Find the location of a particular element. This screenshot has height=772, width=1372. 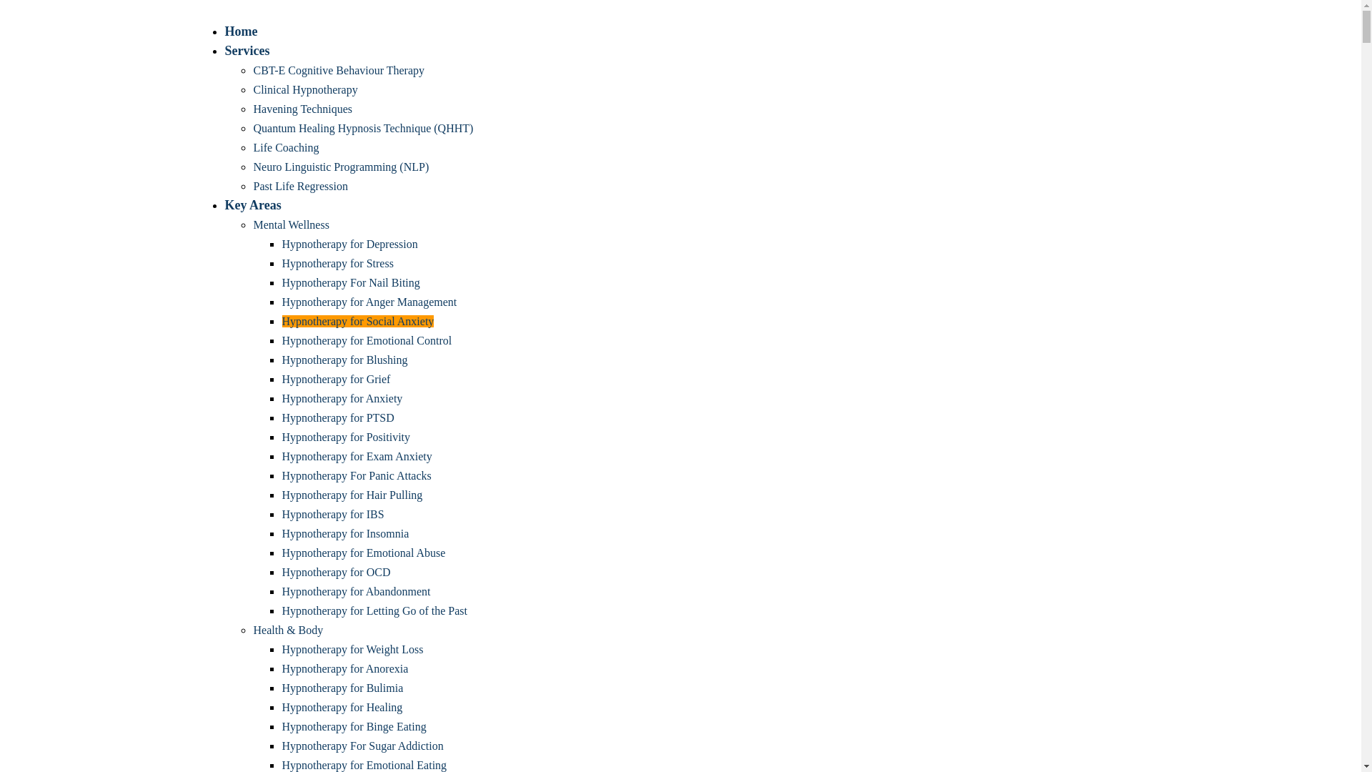

Neuro Linguistic Programming (NLP) is located at coordinates (341, 167).